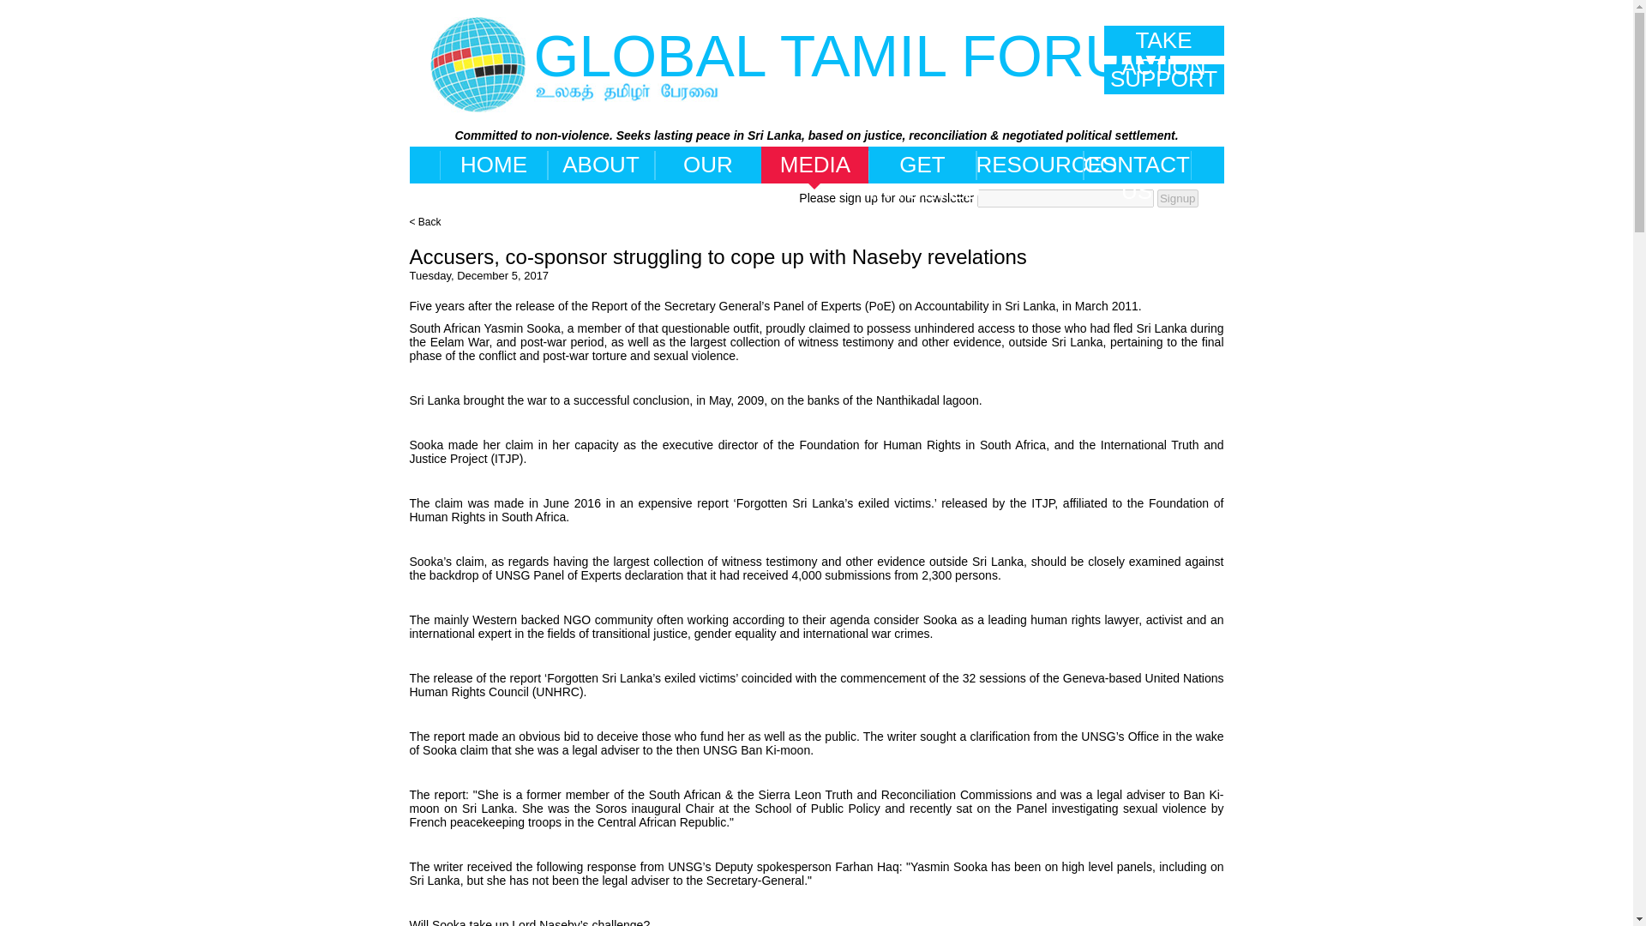 The height and width of the screenshot is (926, 1646). Describe the element at coordinates (815, 165) in the screenshot. I see `MEDIA` at that location.